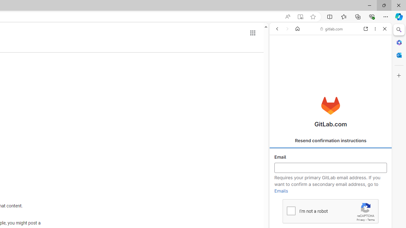  What do you see at coordinates (331, 218) in the screenshot?
I see `Confirmation Page` at bounding box center [331, 218].